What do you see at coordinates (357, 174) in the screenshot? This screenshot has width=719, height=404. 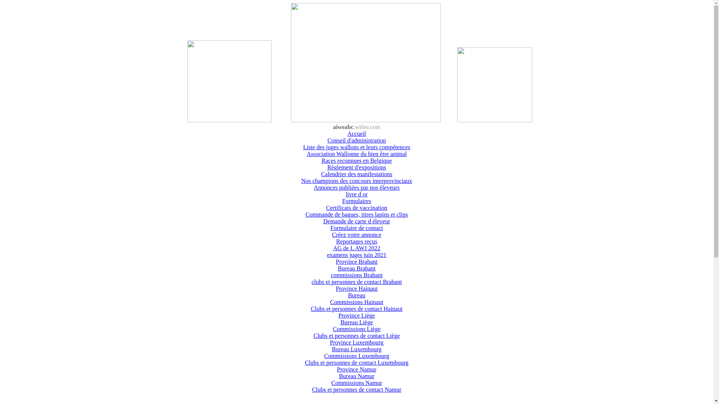 I see `Calendrier des manifestations` at bounding box center [357, 174].